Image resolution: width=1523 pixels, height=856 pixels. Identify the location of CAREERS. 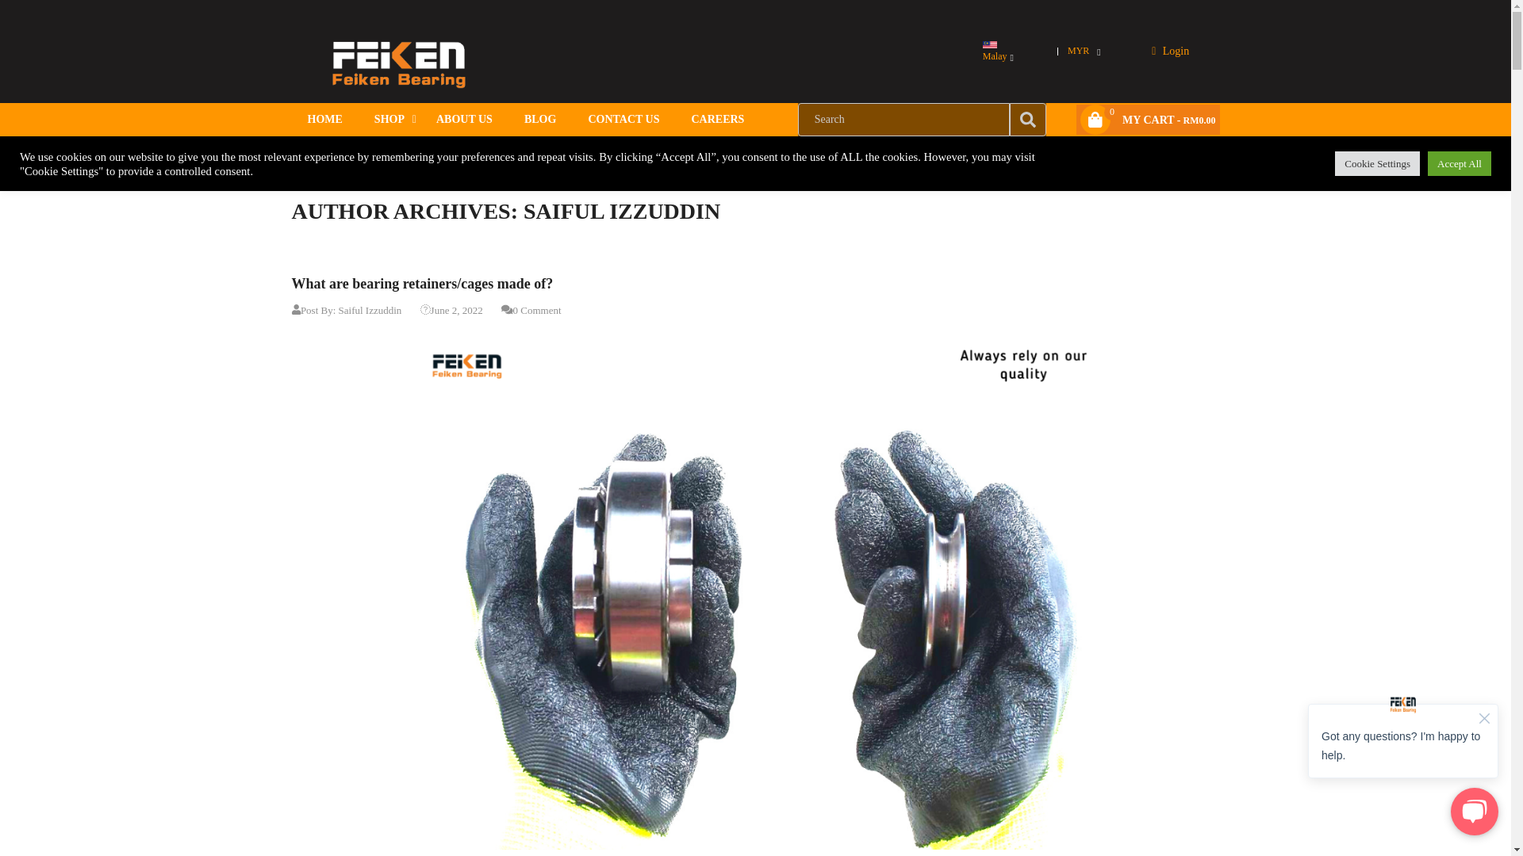
(718, 119).